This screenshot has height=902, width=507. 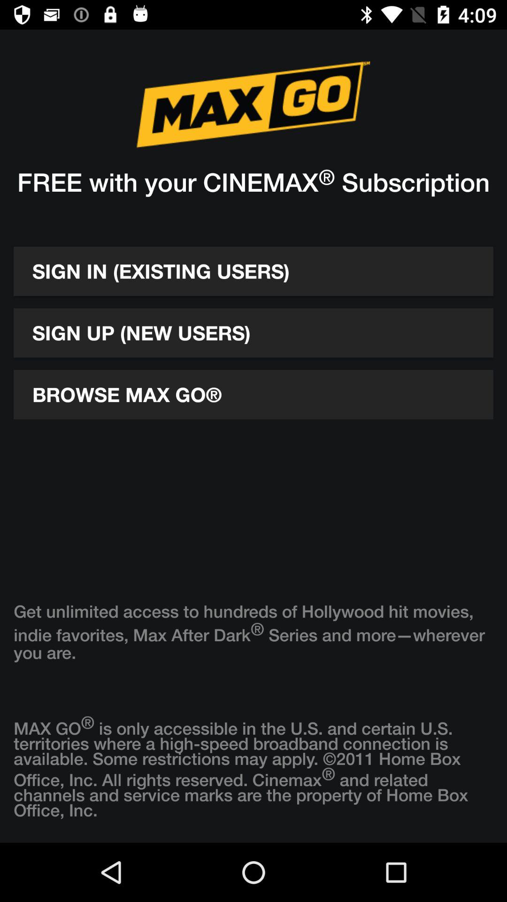 What do you see at coordinates (253, 272) in the screenshot?
I see `jump to the sign in existing` at bounding box center [253, 272].